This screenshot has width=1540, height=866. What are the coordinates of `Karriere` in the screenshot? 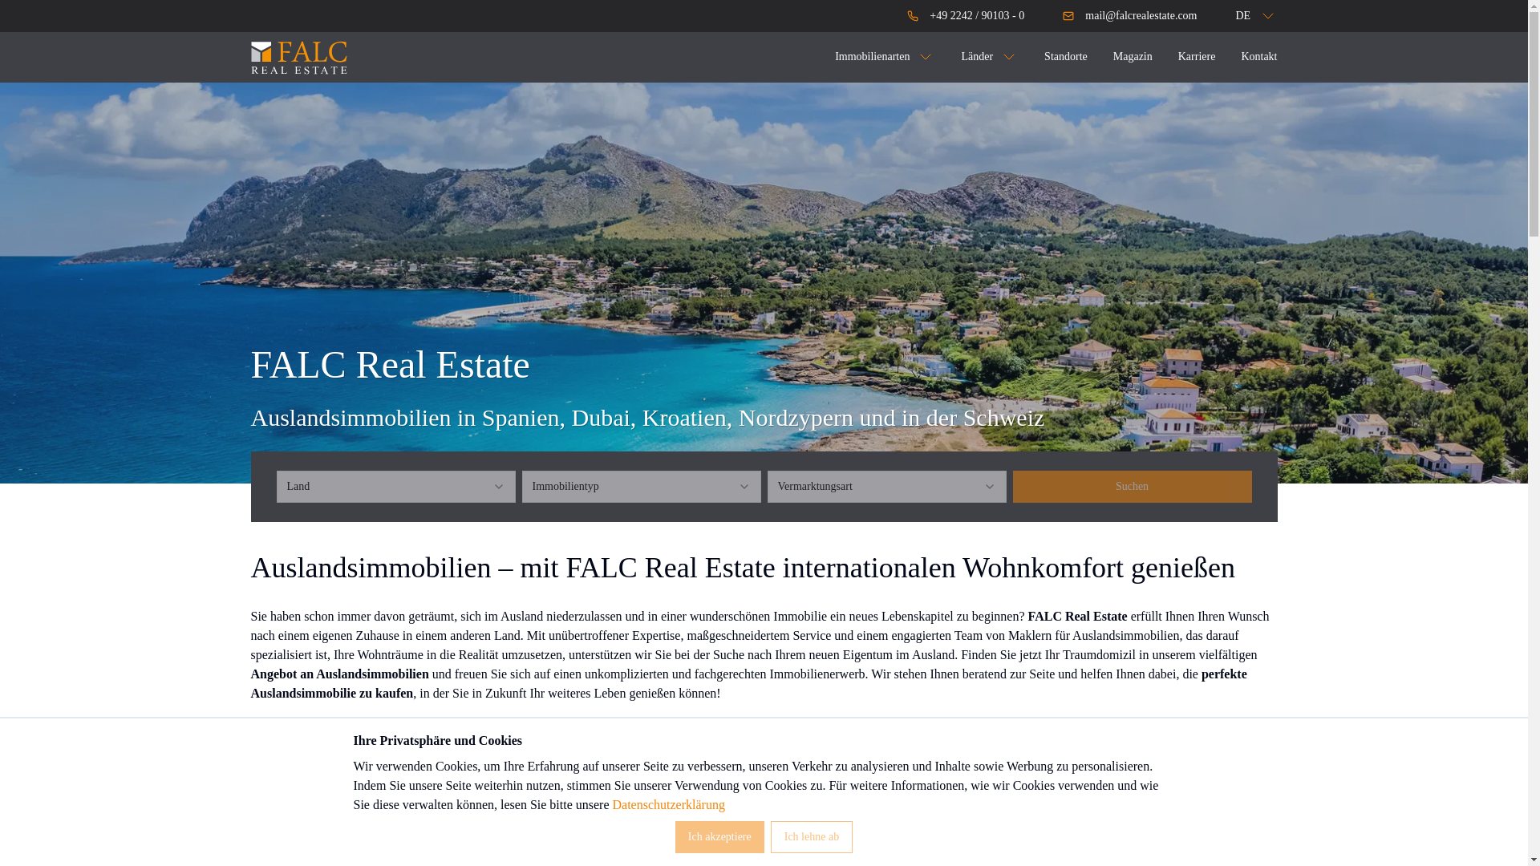 It's located at (1197, 56).